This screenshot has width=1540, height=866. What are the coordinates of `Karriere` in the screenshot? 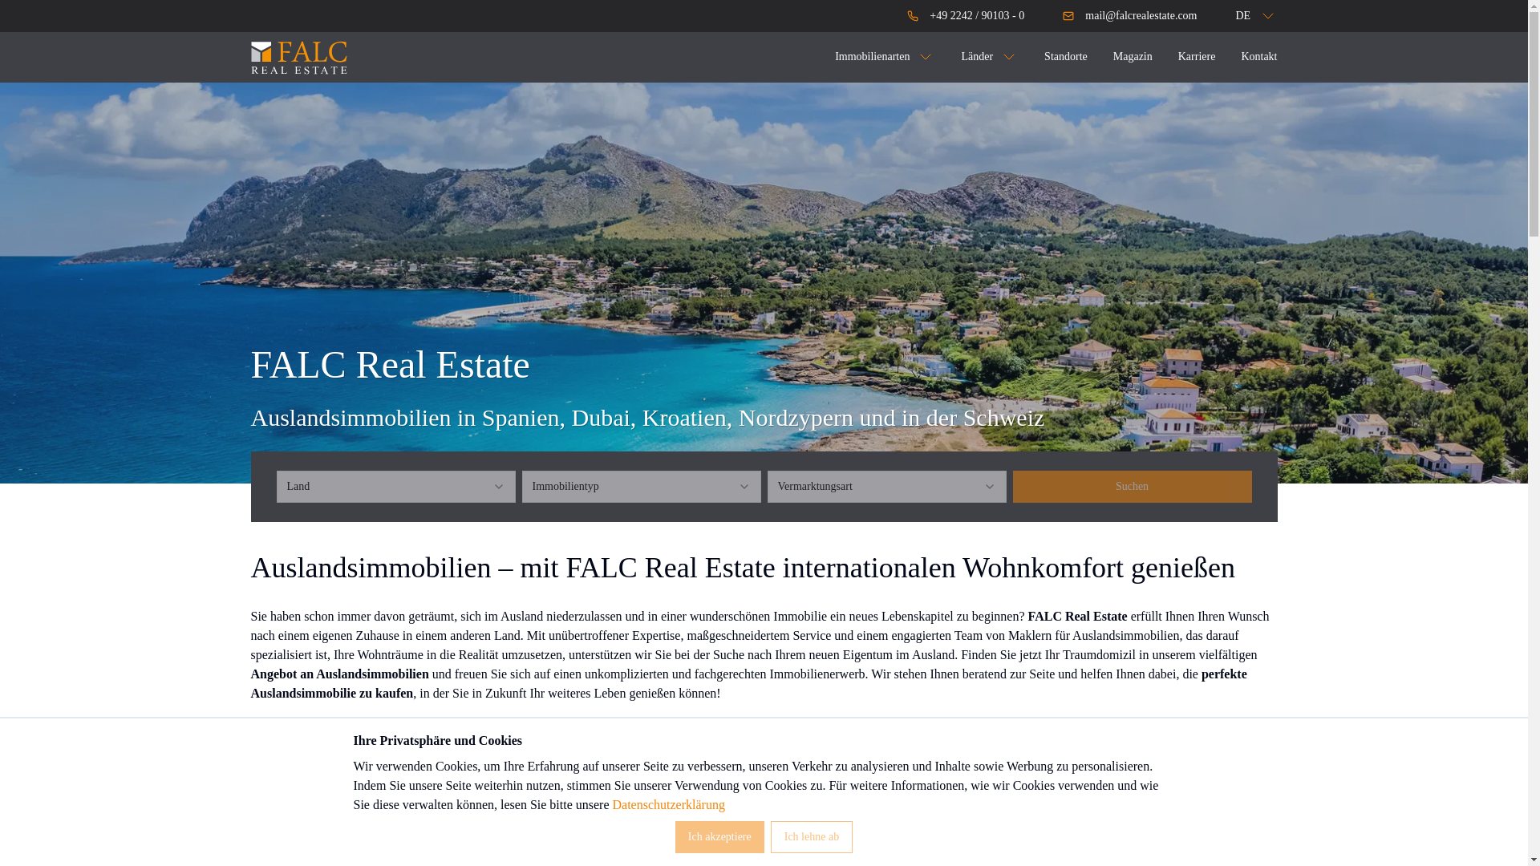 It's located at (1197, 56).